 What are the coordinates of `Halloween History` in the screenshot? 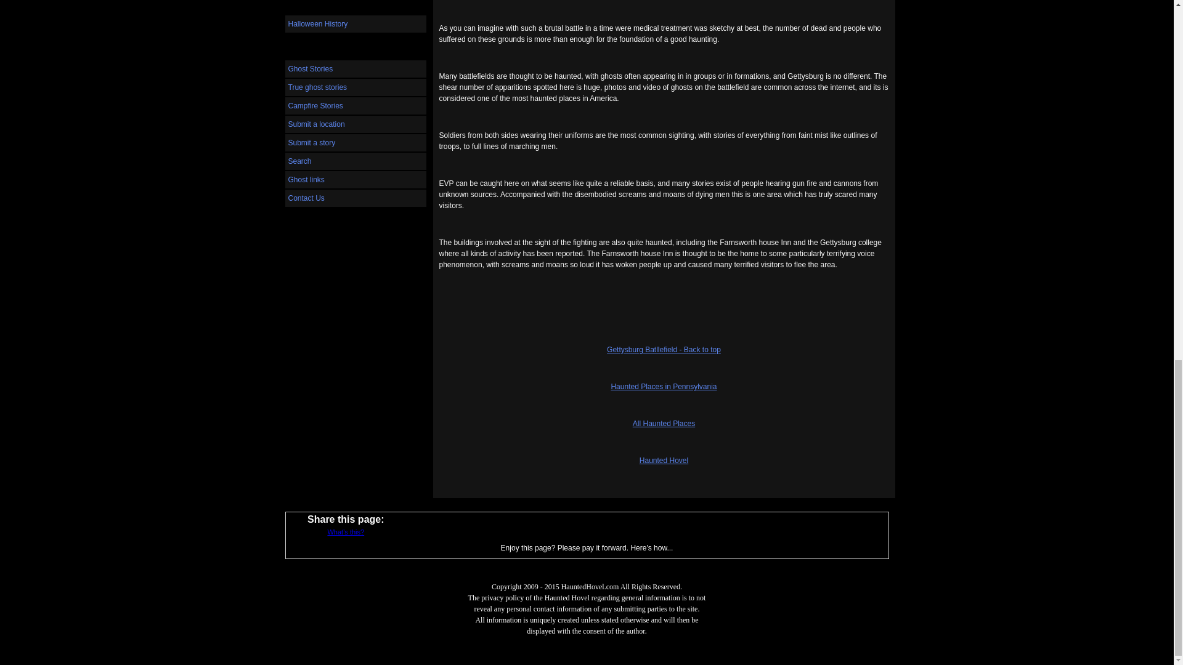 It's located at (355, 23).